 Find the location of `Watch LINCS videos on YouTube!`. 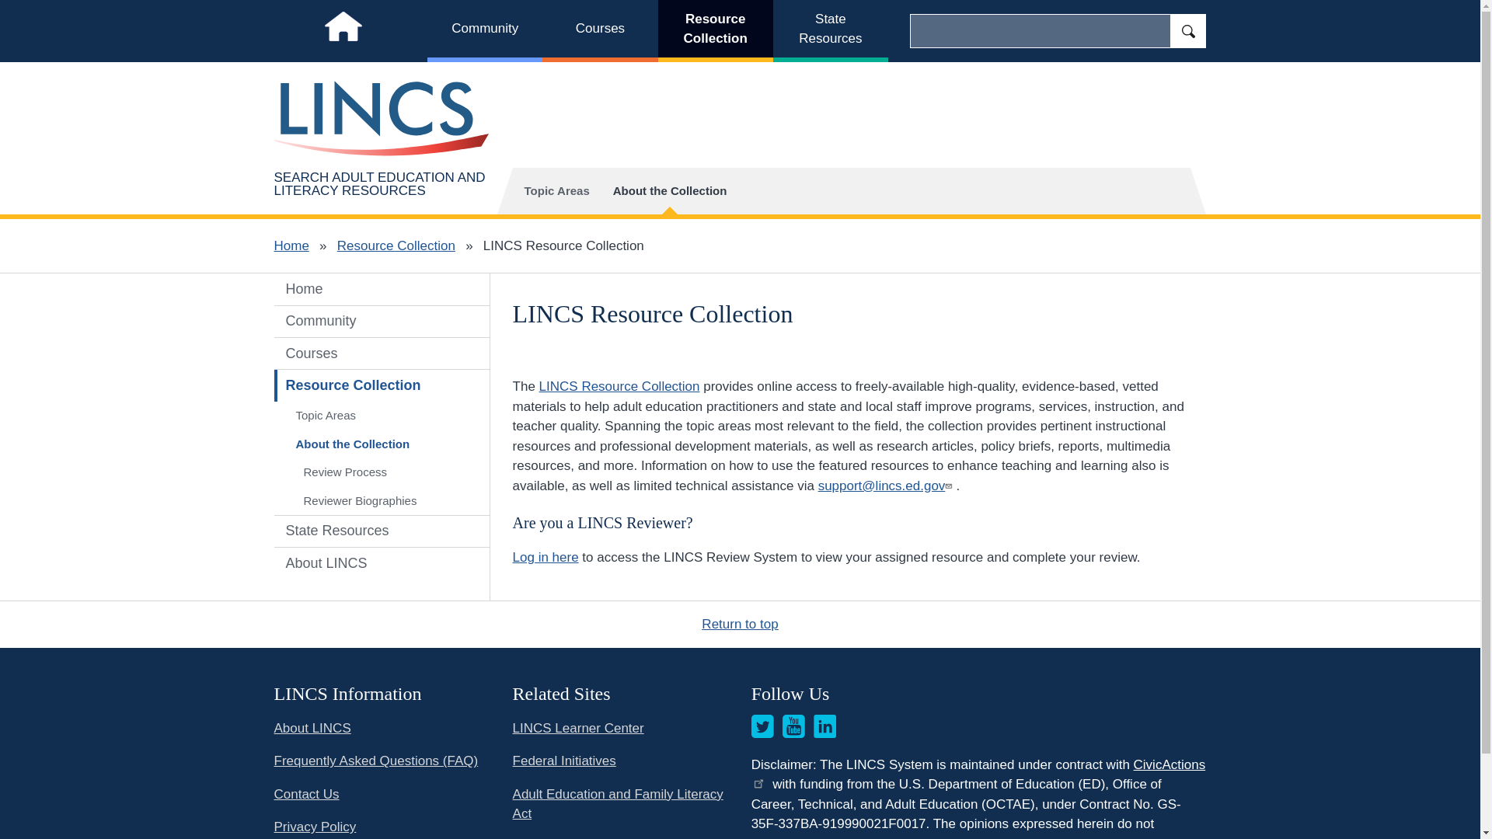

Watch LINCS videos on YouTube! is located at coordinates (793, 726).